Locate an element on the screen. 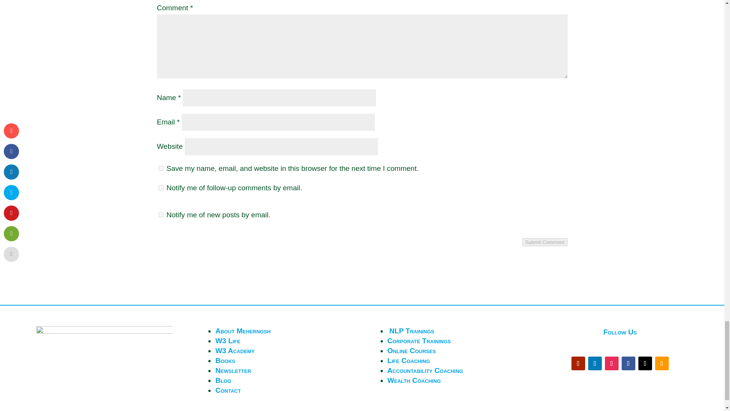 The width and height of the screenshot is (730, 411). subscribe is located at coordinates (160, 188).